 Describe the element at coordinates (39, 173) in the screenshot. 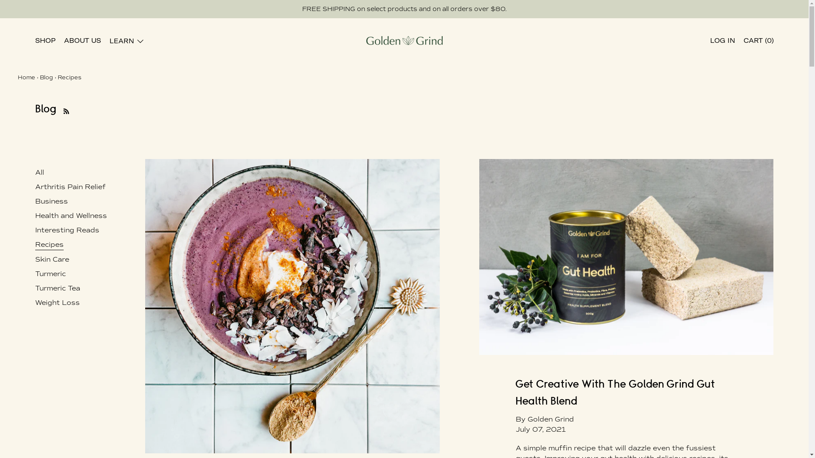

I see `All` at that location.